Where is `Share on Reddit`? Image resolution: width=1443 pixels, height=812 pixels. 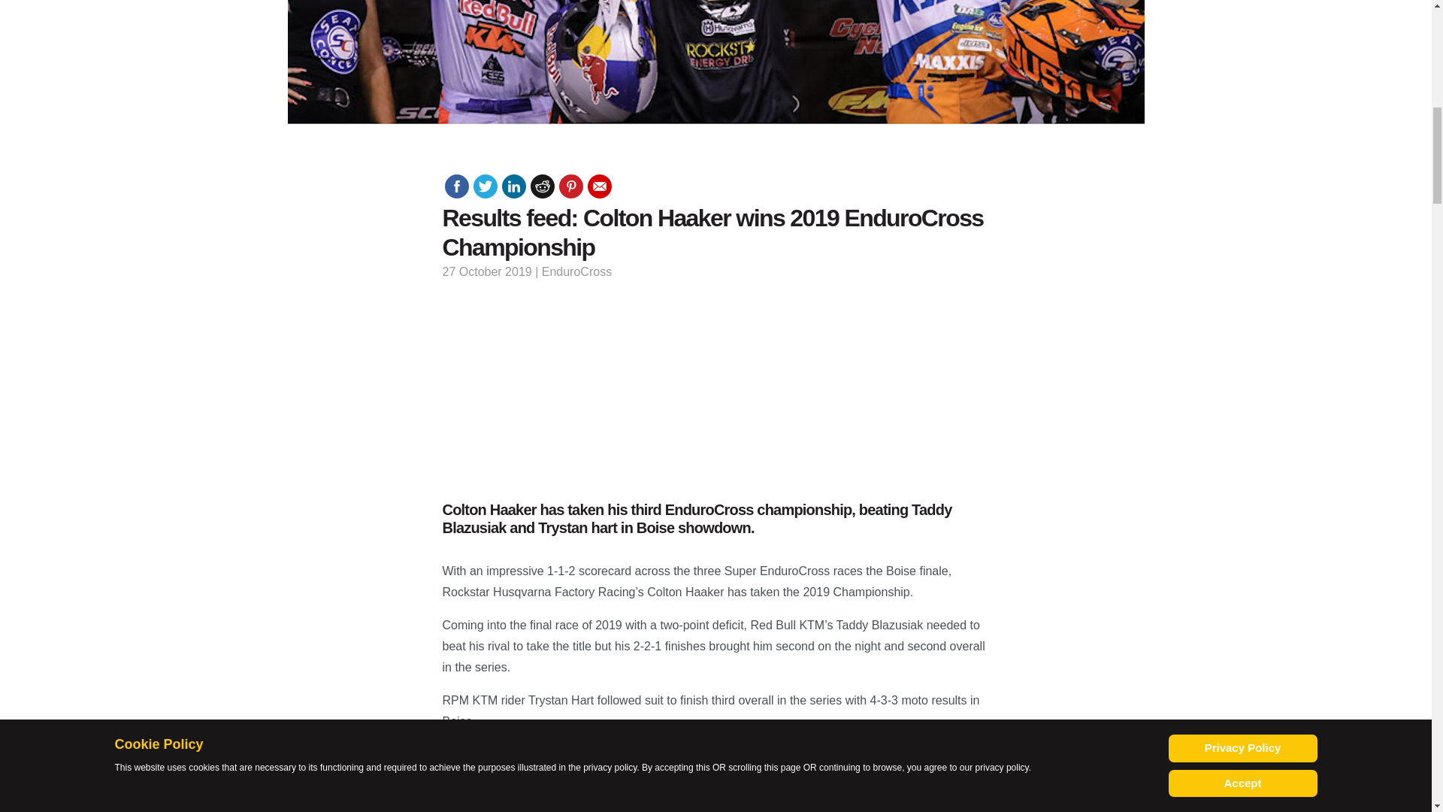 Share on Reddit is located at coordinates (543, 186).